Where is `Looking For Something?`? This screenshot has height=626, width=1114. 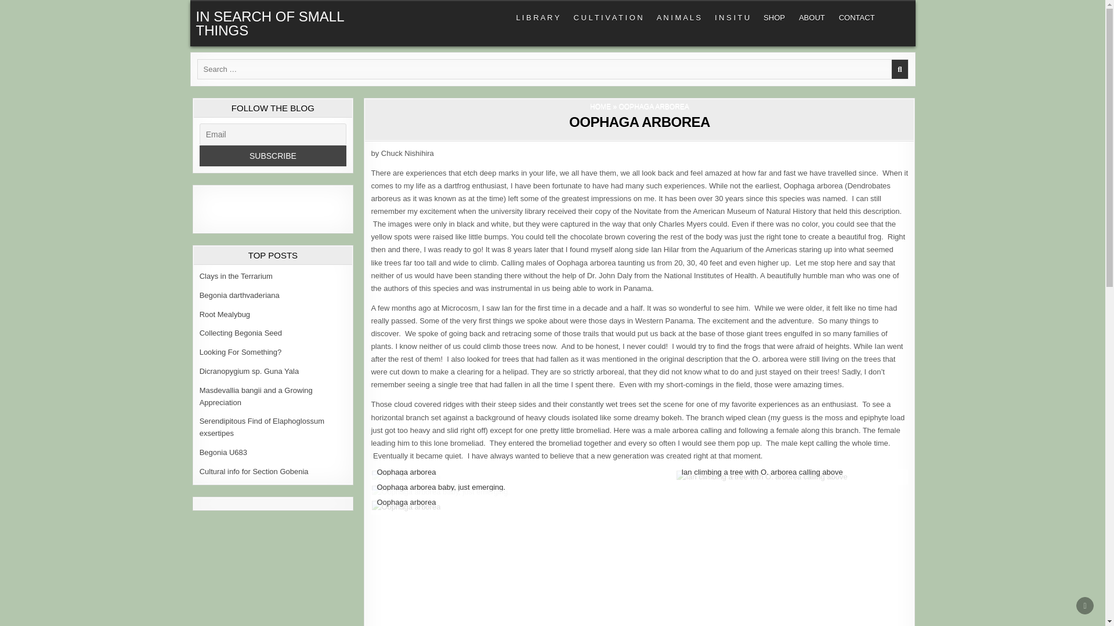 Looking For Something? is located at coordinates (240, 352).